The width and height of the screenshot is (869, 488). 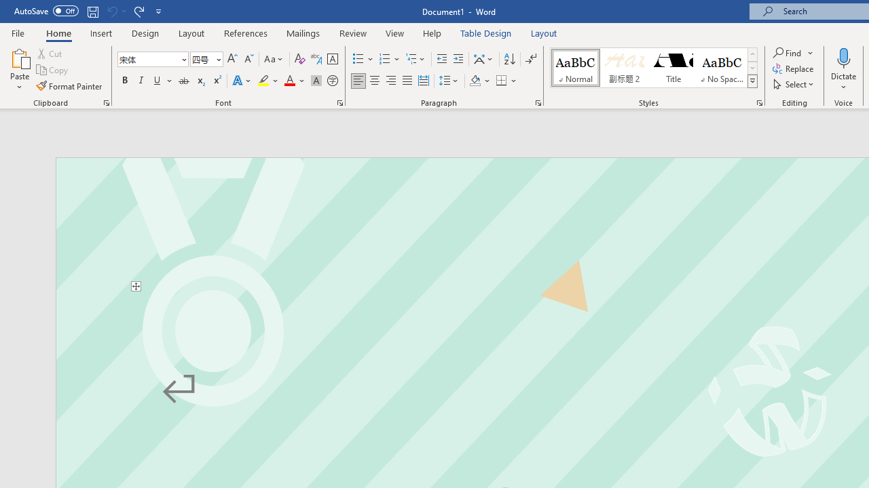 What do you see at coordinates (124, 81) in the screenshot?
I see `Bold` at bounding box center [124, 81].